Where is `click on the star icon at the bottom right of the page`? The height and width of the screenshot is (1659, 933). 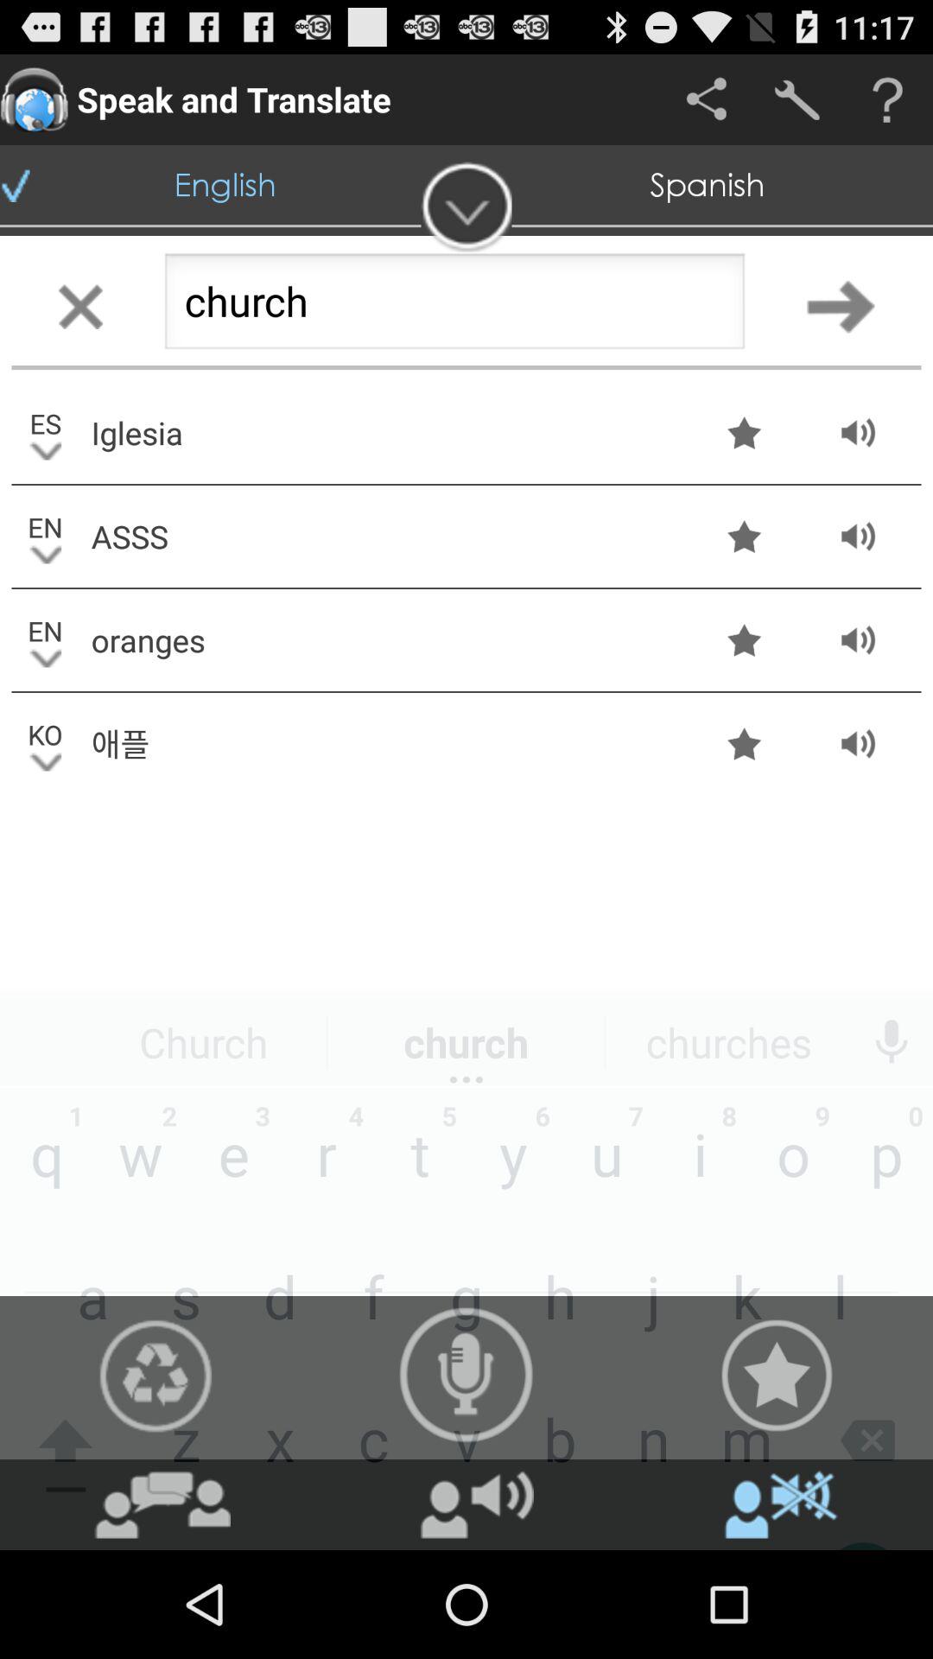 click on the star icon at the bottom right of the page is located at coordinates (777, 1375).